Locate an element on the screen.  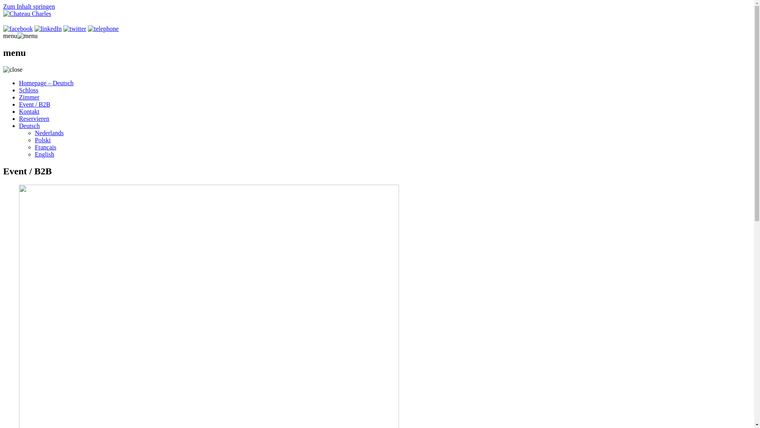
Zum Inhalt springen is located at coordinates (29, 6).